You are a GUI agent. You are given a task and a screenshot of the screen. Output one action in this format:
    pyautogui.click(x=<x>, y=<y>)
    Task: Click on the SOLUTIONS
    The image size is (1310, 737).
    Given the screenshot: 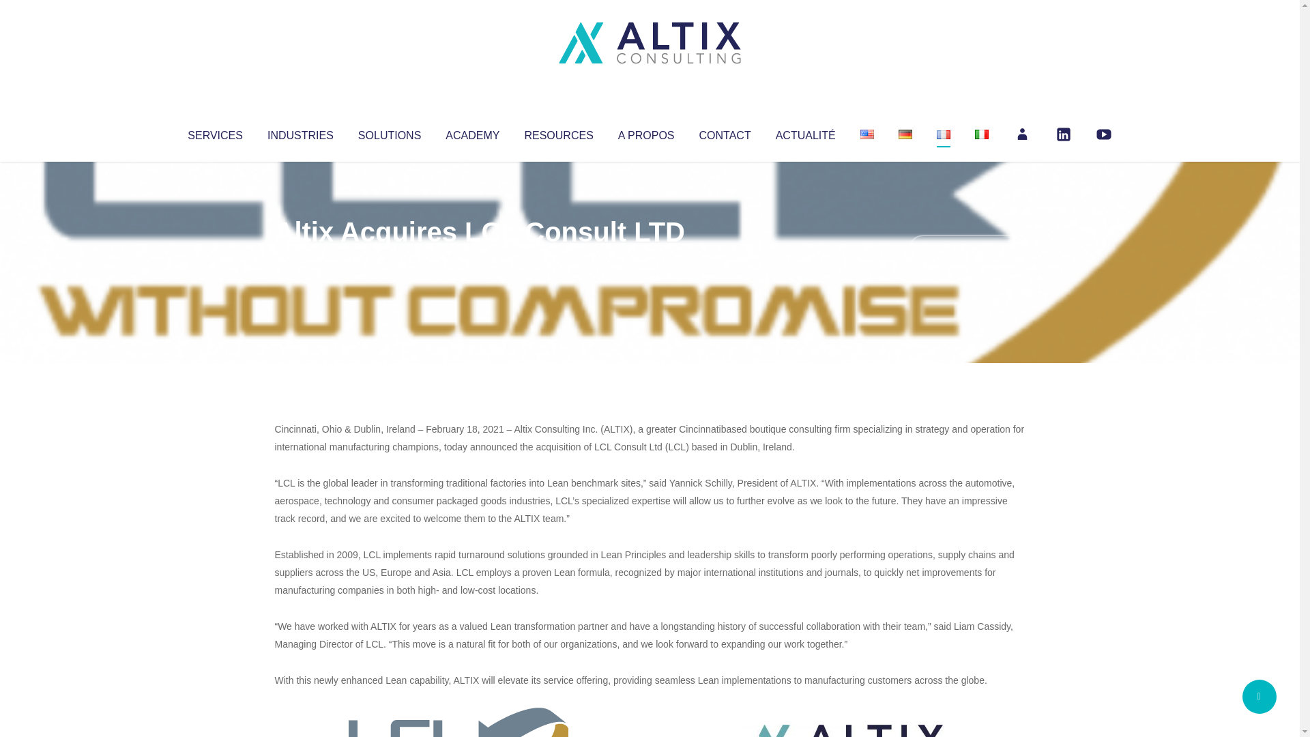 What is the action you would take?
    pyautogui.click(x=389, y=132)
    